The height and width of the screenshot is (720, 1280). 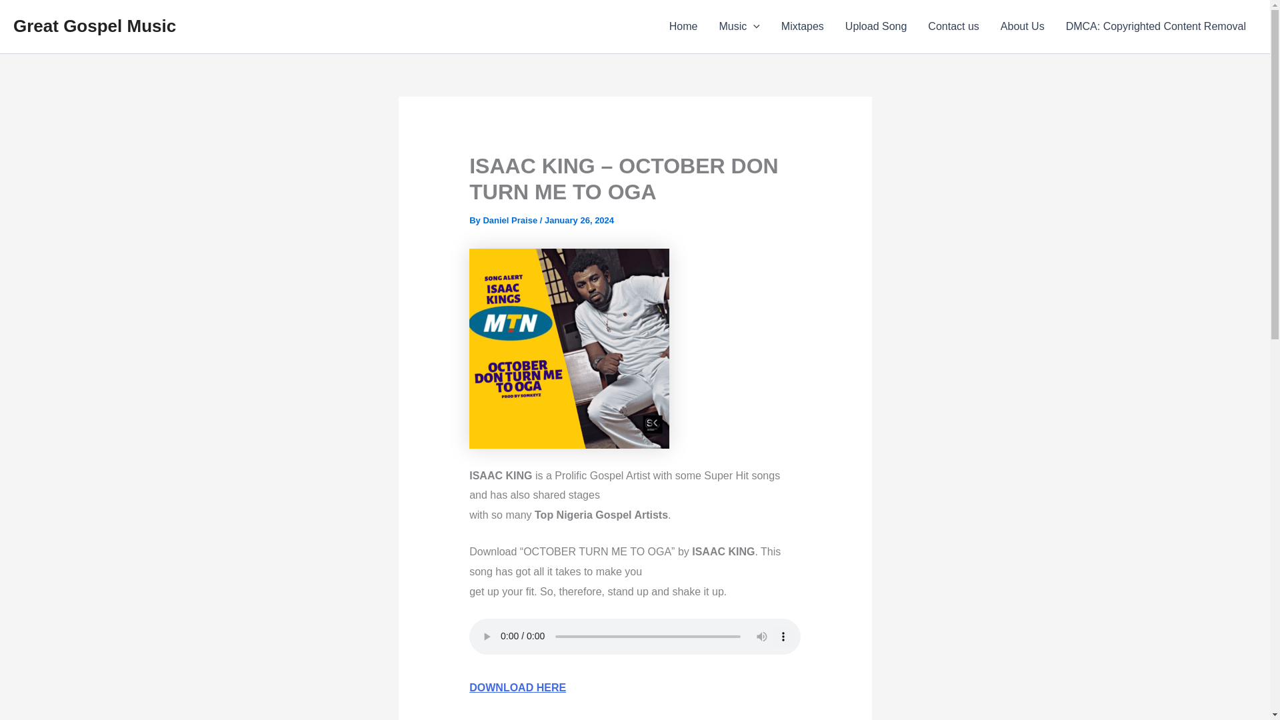 What do you see at coordinates (953, 27) in the screenshot?
I see `Contact us` at bounding box center [953, 27].